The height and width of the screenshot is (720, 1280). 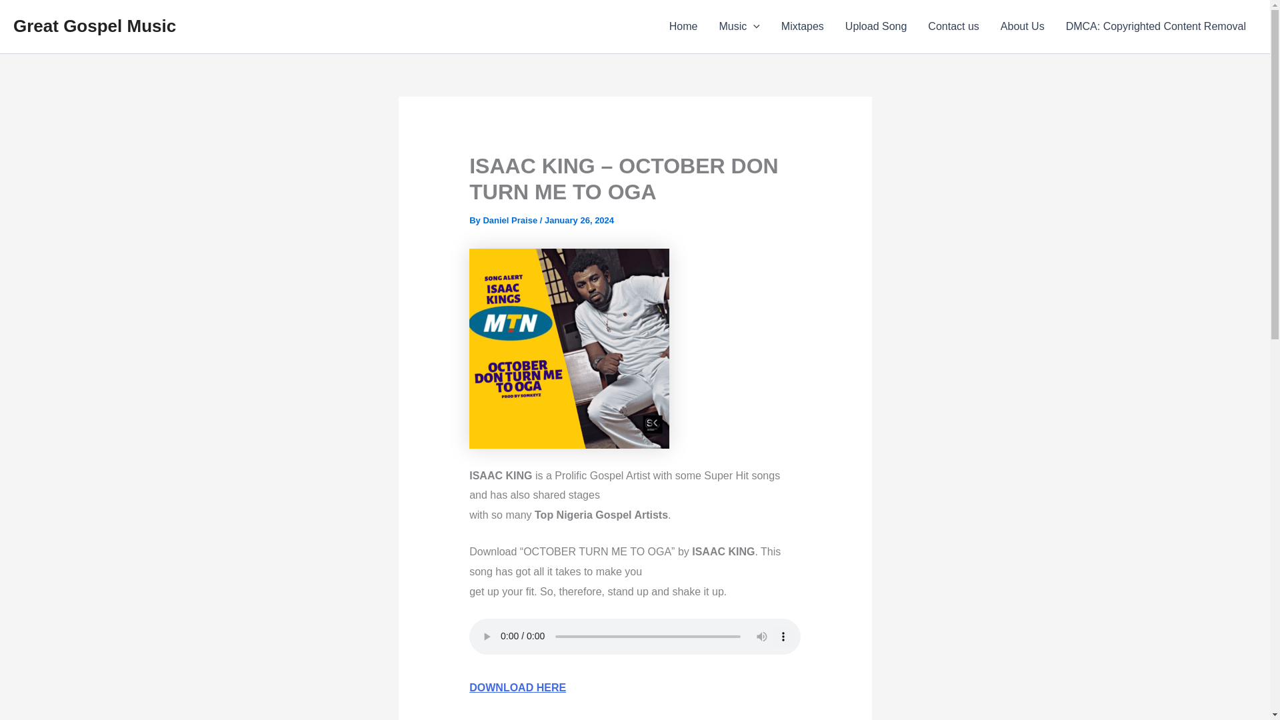 What do you see at coordinates (953, 27) in the screenshot?
I see `Contact us` at bounding box center [953, 27].